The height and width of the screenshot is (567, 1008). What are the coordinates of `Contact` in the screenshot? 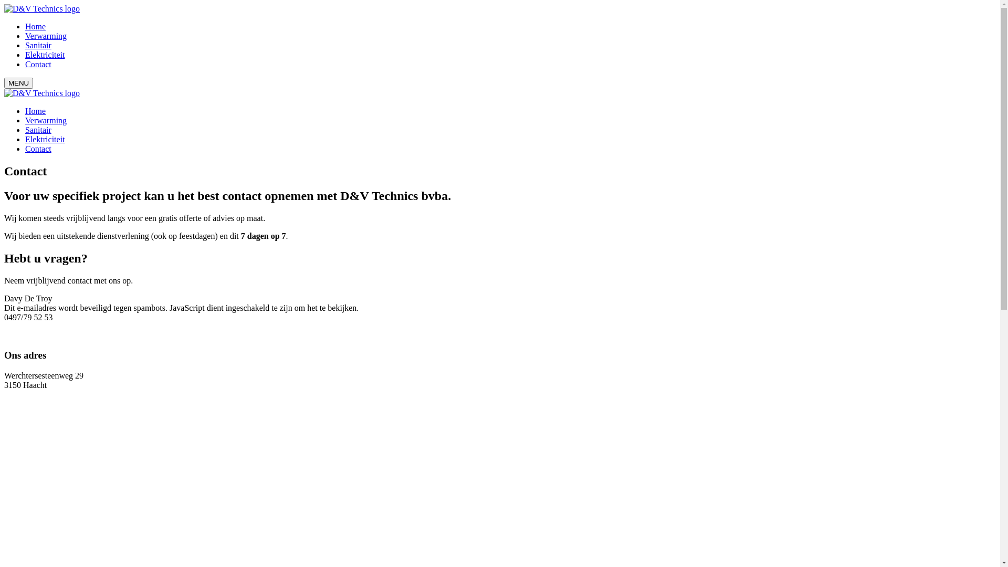 It's located at (38, 64).